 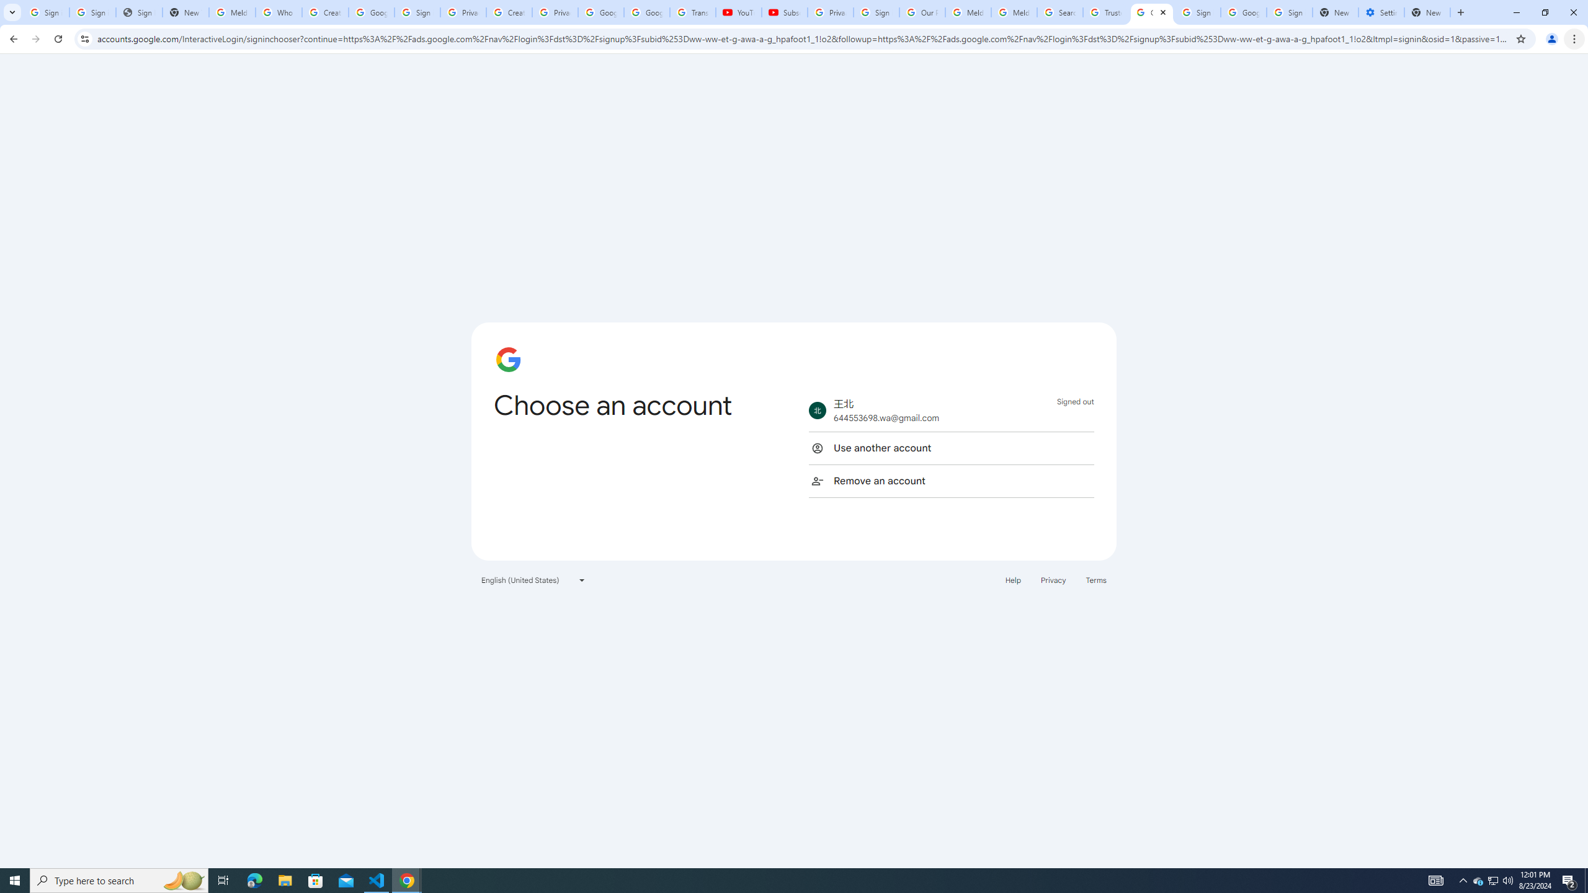 What do you see at coordinates (1012, 579) in the screenshot?
I see `Help` at bounding box center [1012, 579].